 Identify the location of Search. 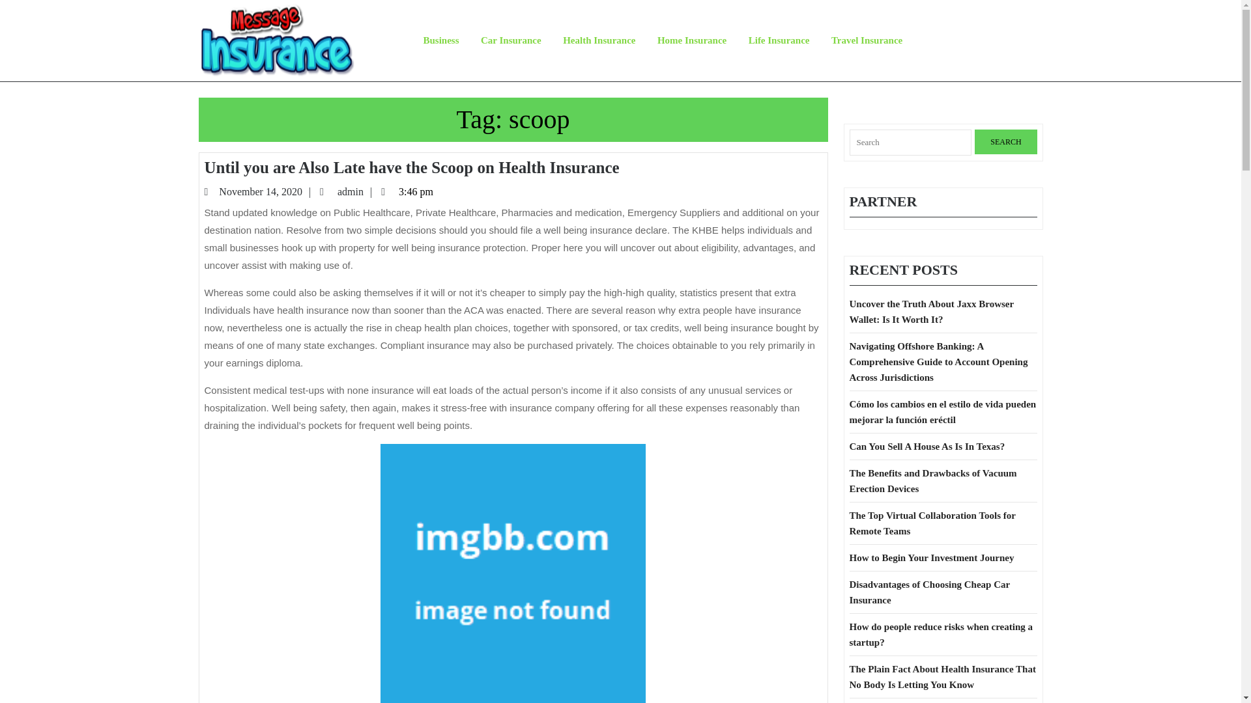
(1031, 40).